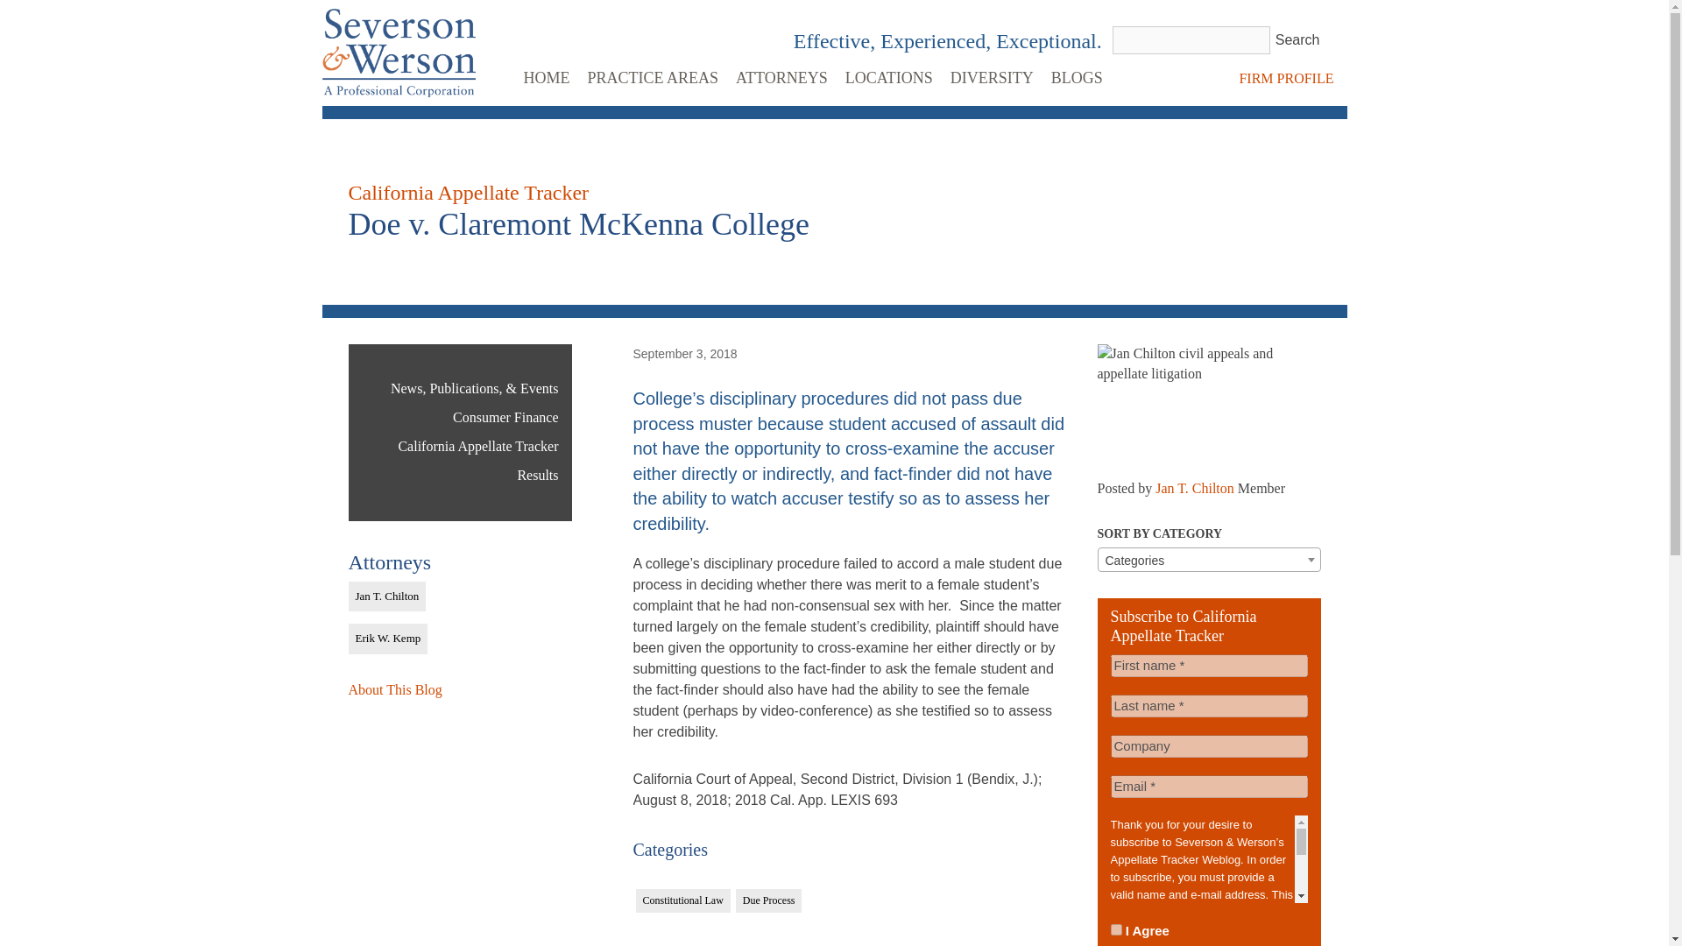 Image resolution: width=1682 pixels, height=946 pixels. What do you see at coordinates (505, 418) in the screenshot?
I see `Consumer Finance` at bounding box center [505, 418].